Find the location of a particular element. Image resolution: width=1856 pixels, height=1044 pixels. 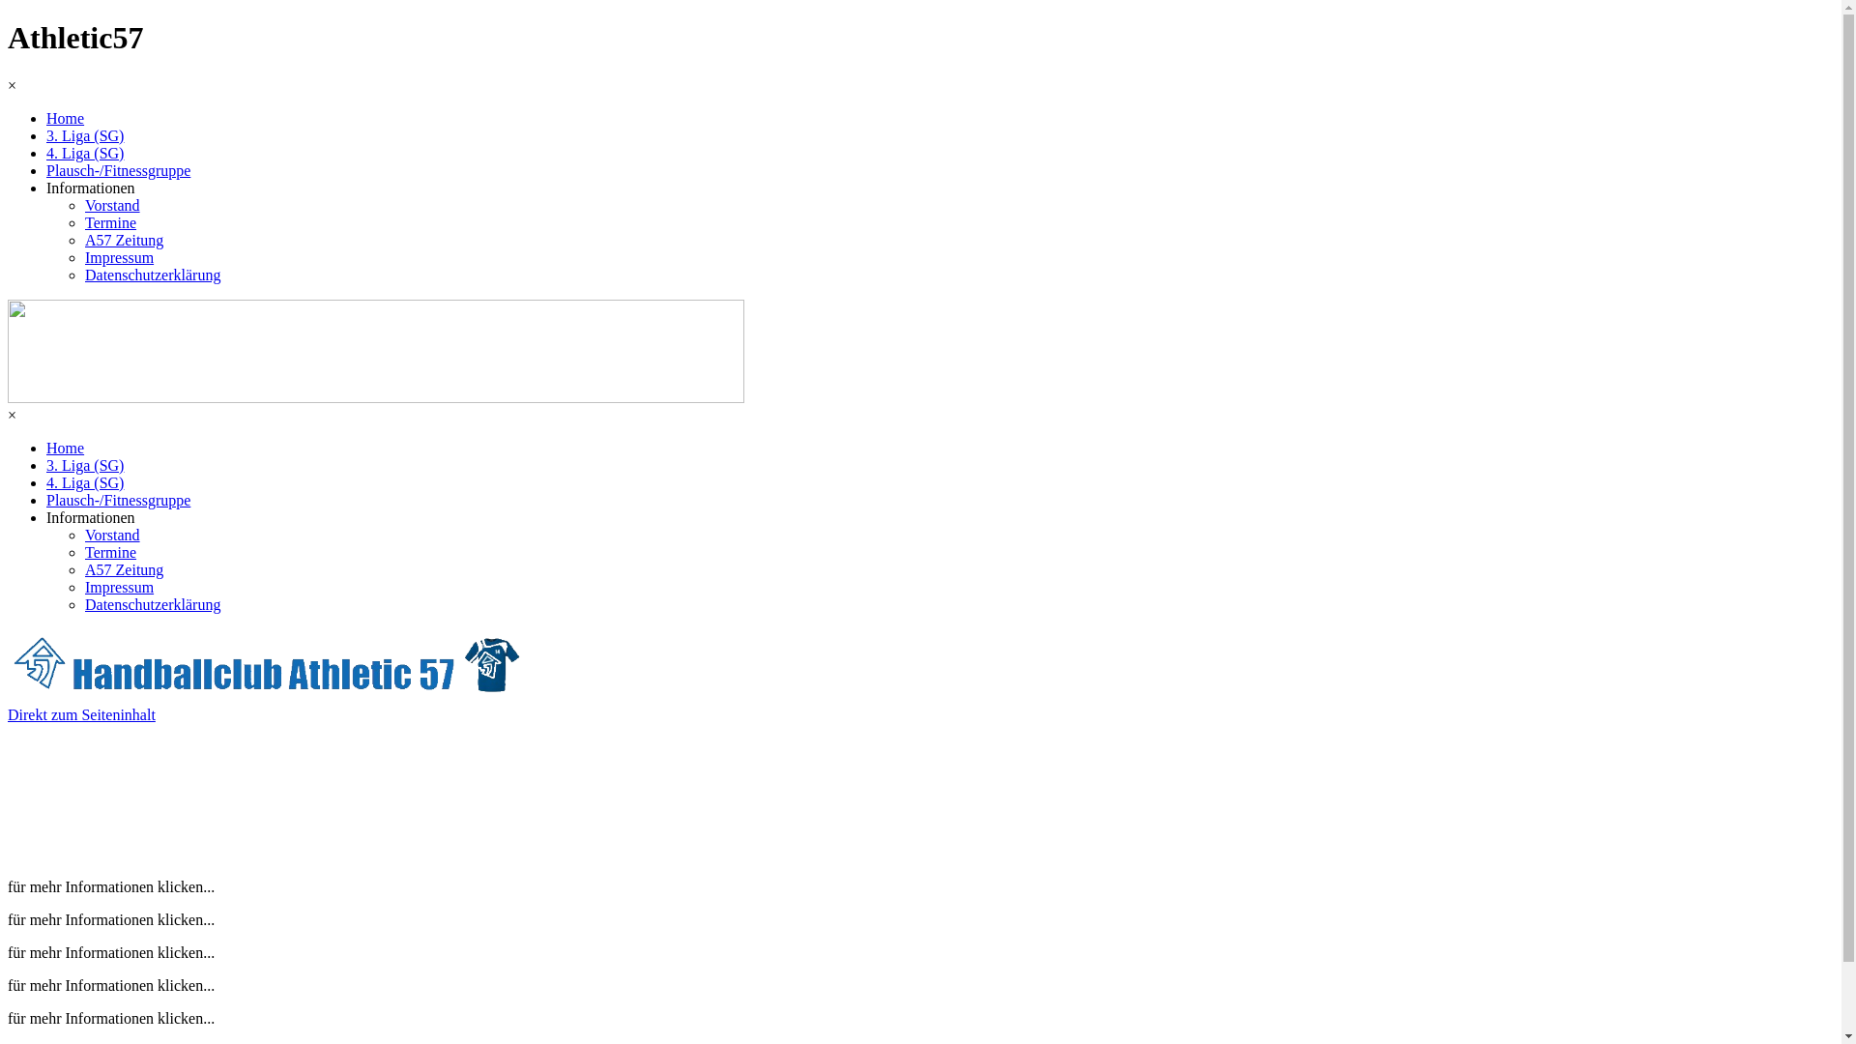

Impressum is located at coordinates (120, 257).